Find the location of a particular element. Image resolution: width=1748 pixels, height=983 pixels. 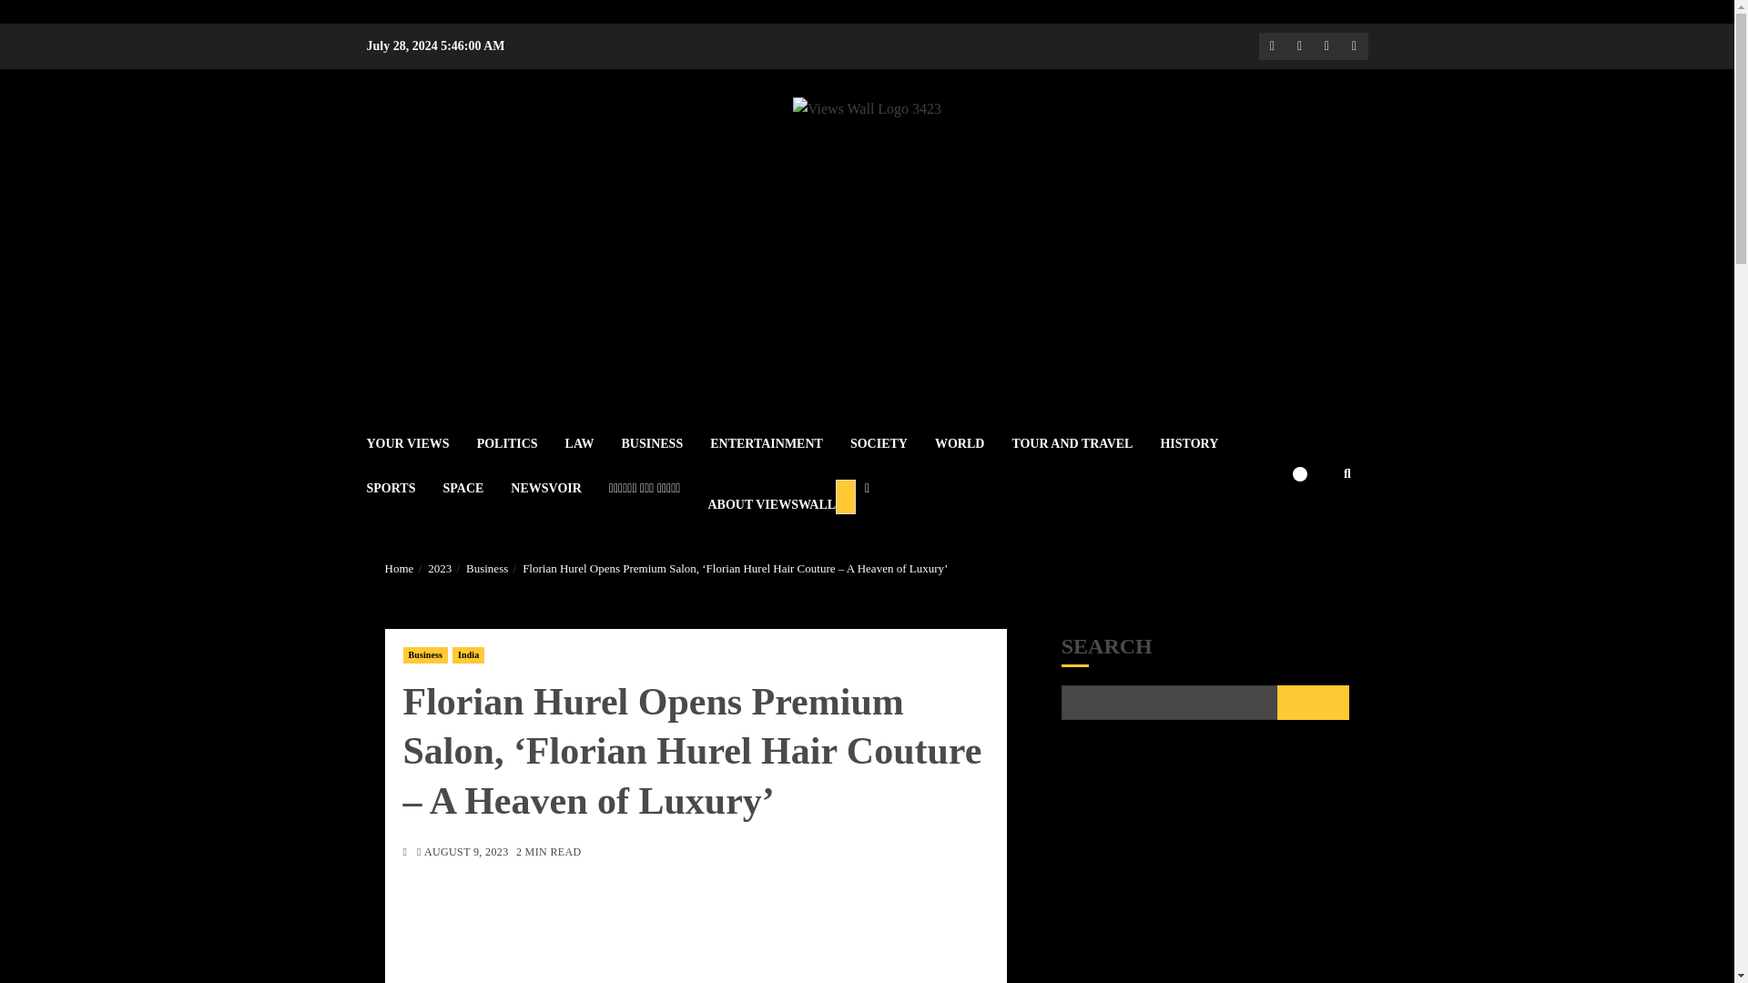

SOCIETY is located at coordinates (892, 443).